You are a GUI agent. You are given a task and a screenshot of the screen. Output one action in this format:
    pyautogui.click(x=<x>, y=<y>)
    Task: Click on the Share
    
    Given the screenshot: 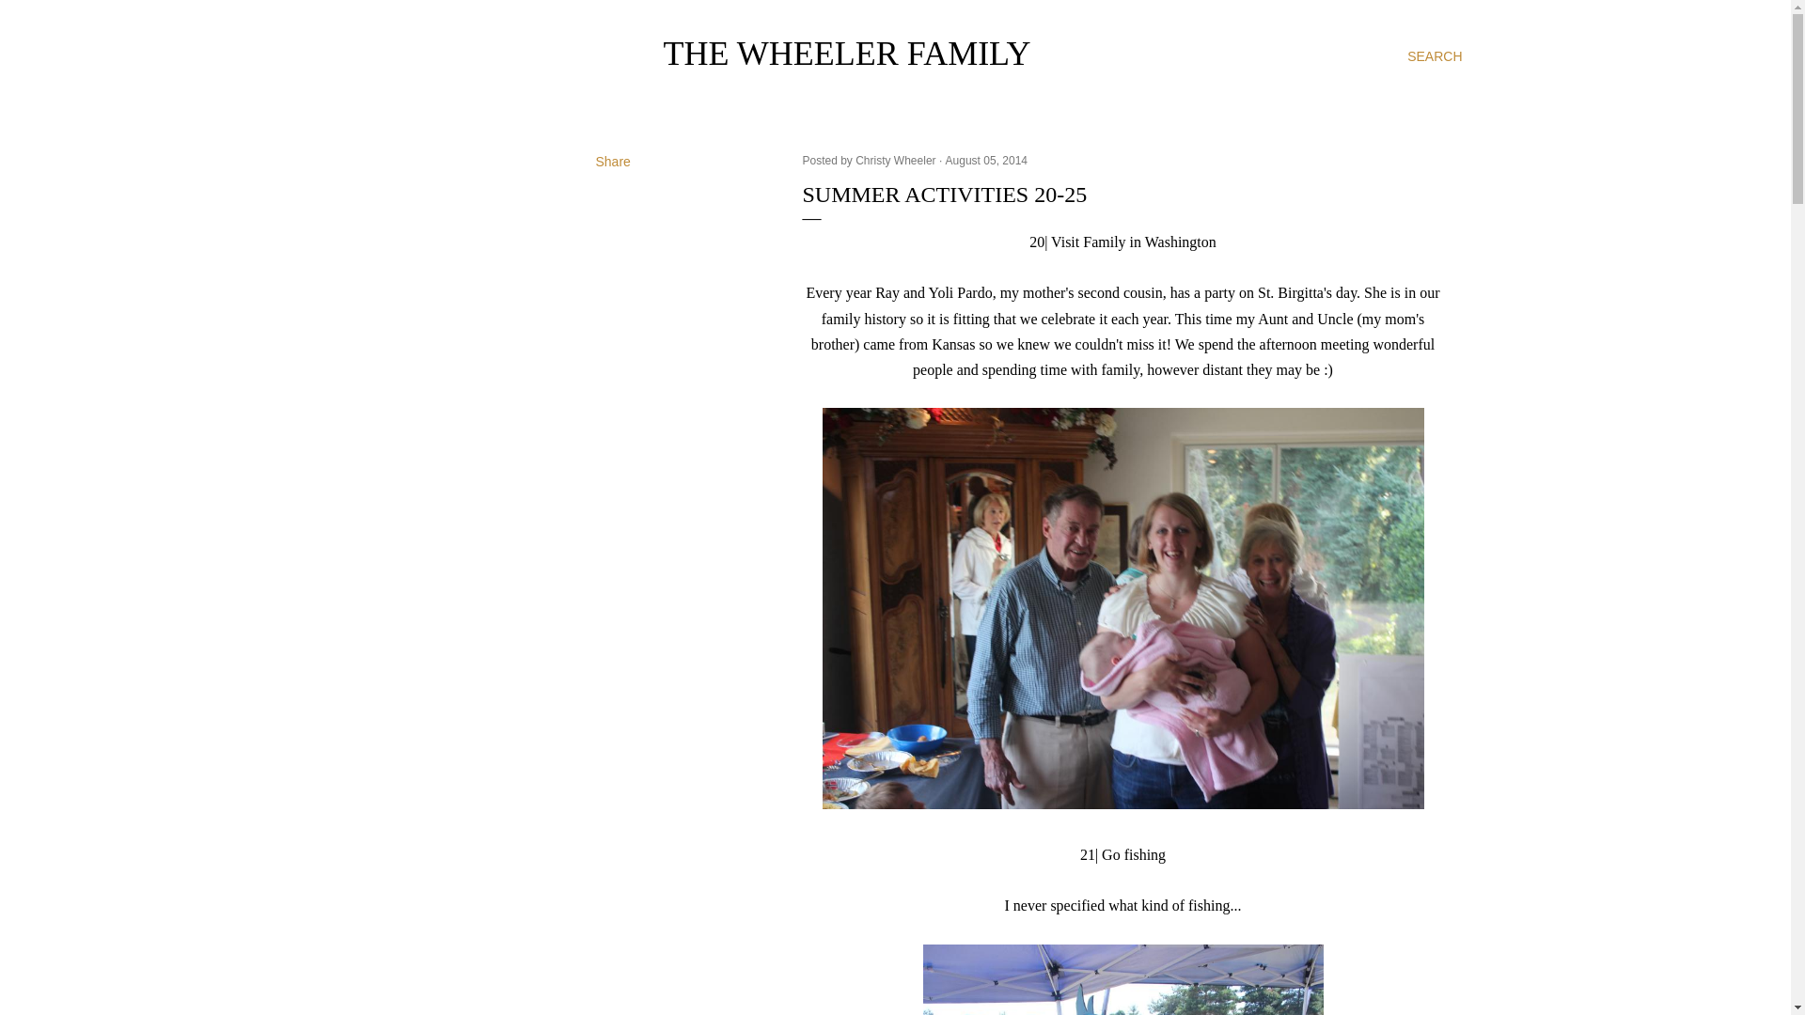 What is the action you would take?
    pyautogui.click(x=613, y=162)
    